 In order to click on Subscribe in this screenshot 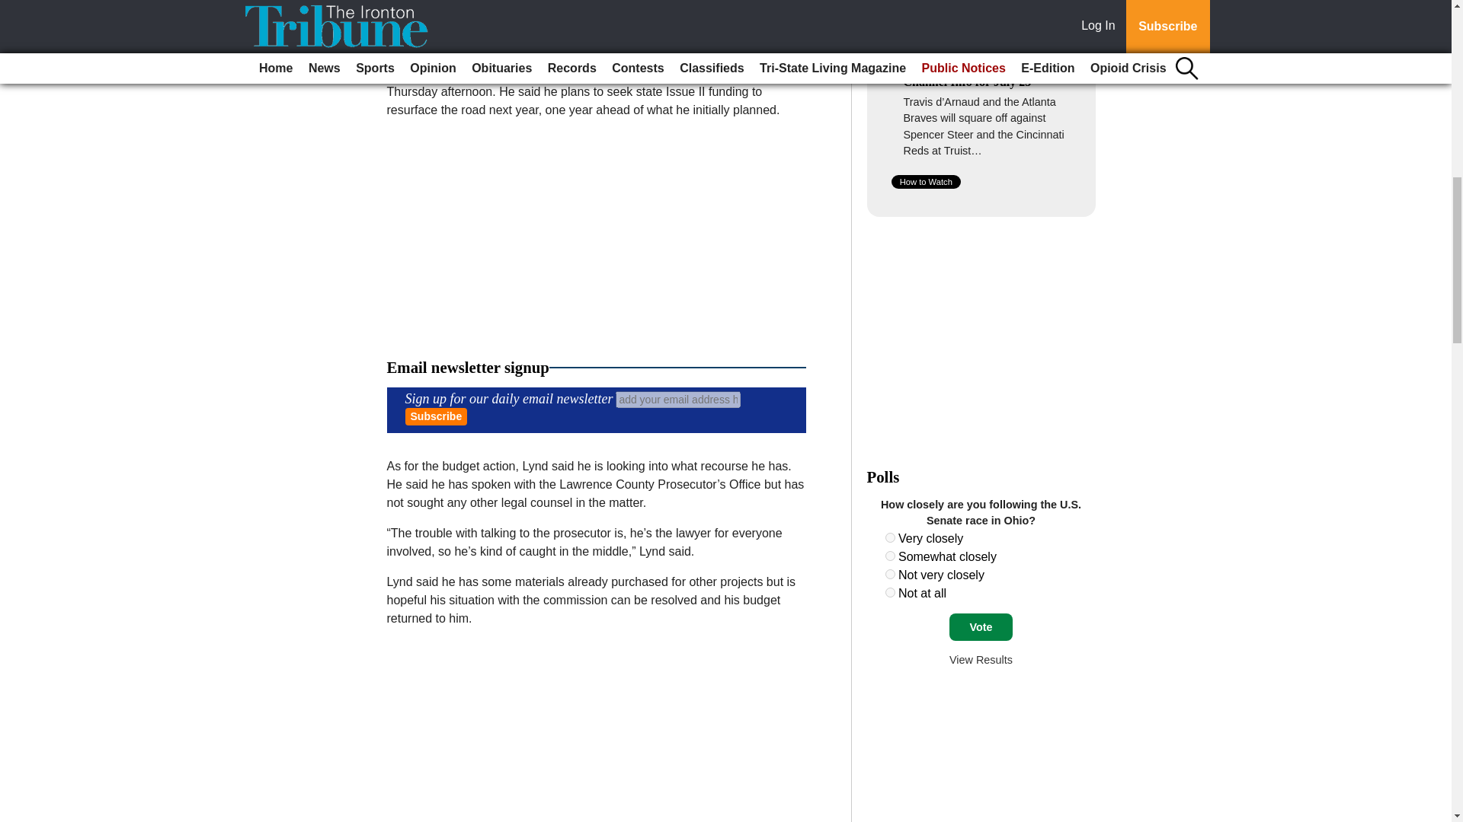, I will do `click(436, 416)`.